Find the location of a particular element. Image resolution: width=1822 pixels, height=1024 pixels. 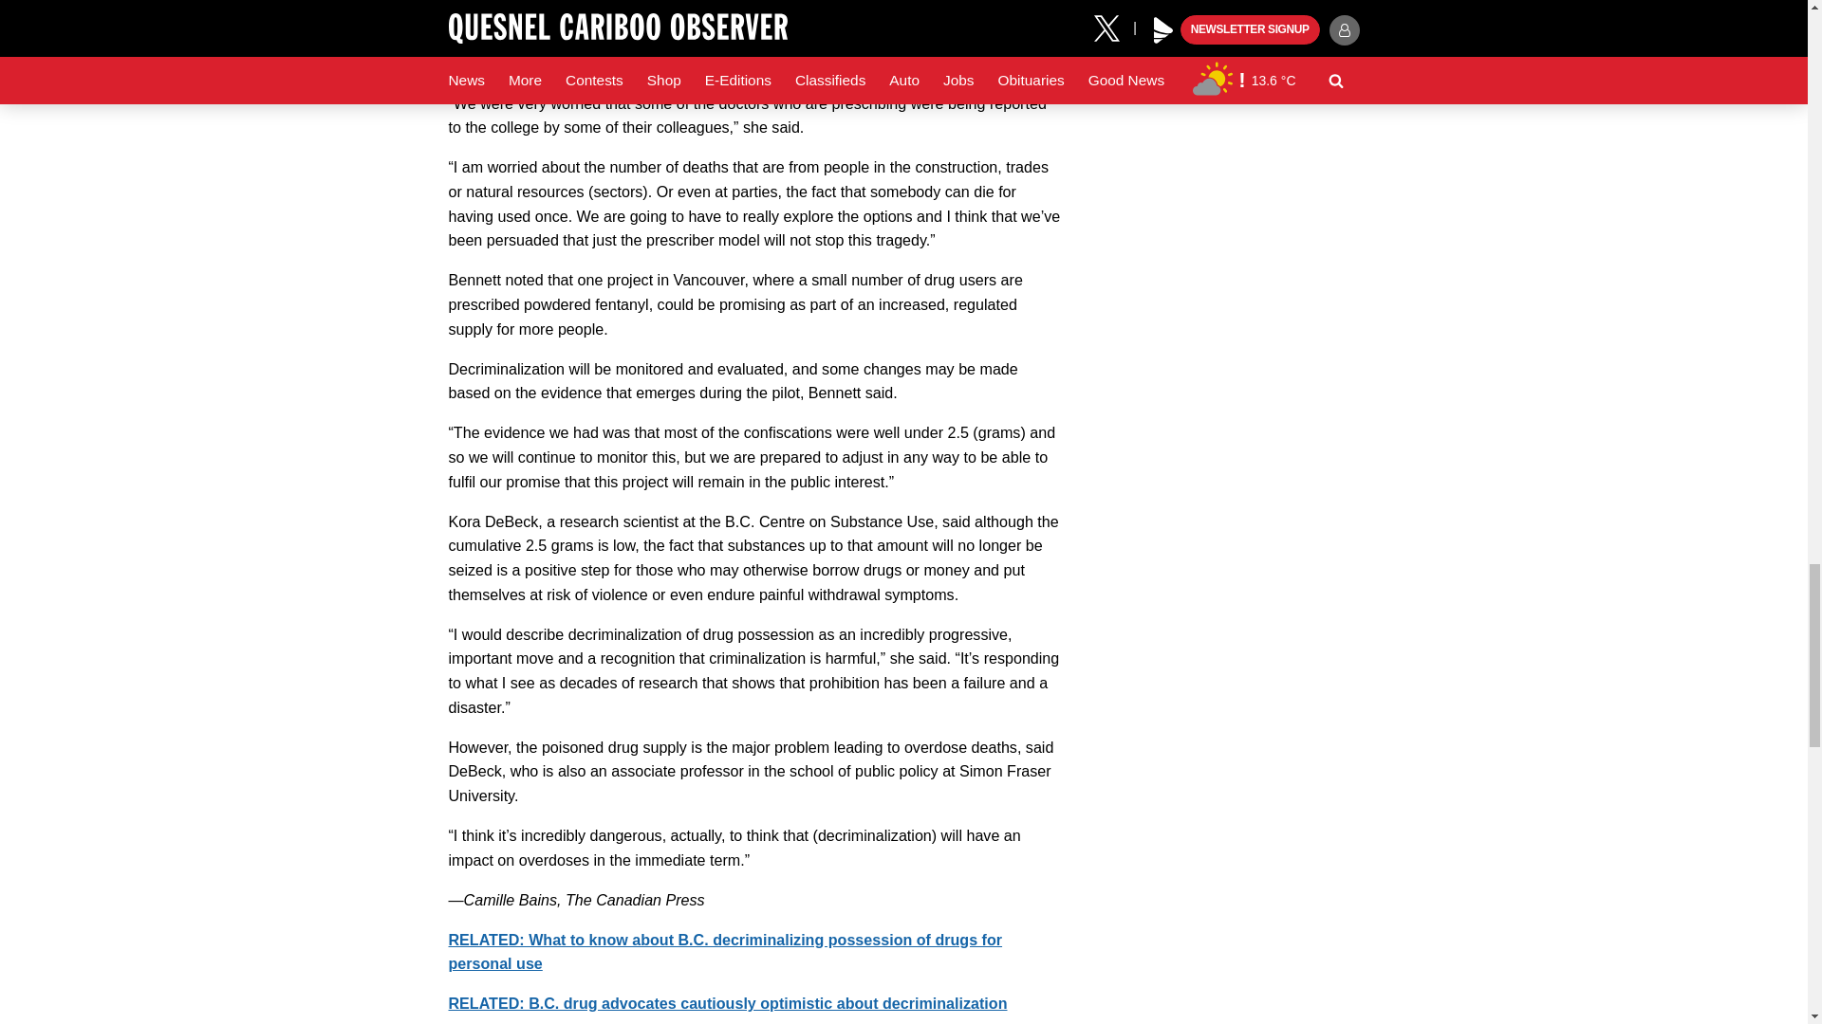

related story is located at coordinates (725, 952).